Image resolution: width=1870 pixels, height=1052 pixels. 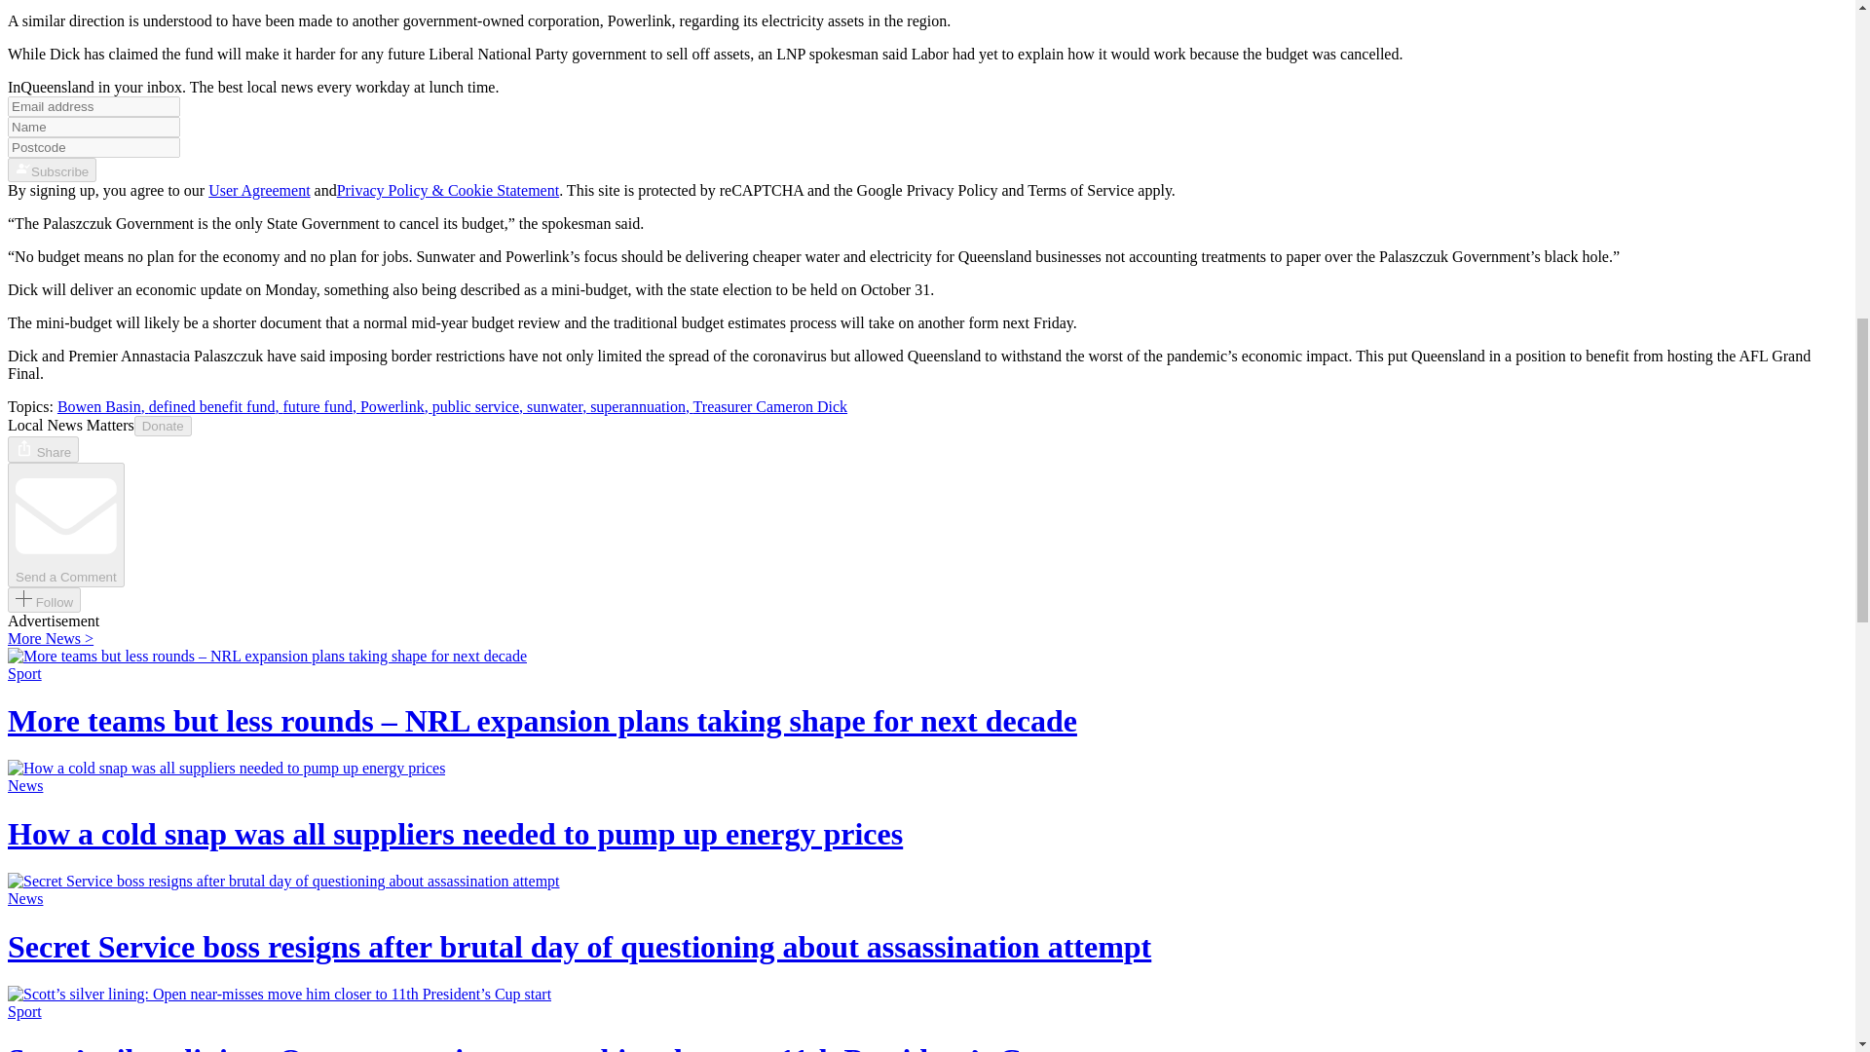 I want to click on sunwater,, so click(x=559, y=406).